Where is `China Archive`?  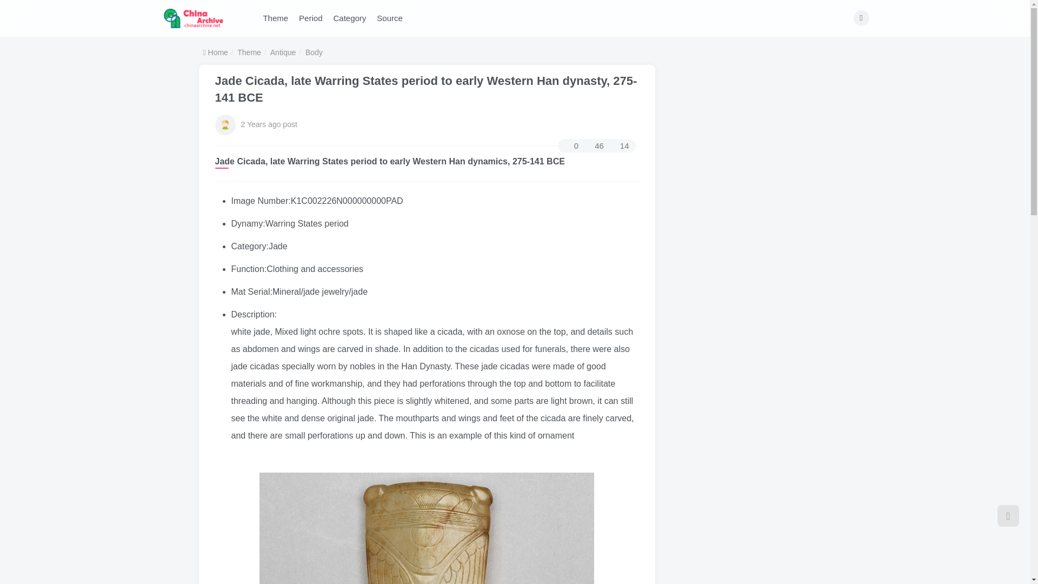 China Archive is located at coordinates (194, 17).